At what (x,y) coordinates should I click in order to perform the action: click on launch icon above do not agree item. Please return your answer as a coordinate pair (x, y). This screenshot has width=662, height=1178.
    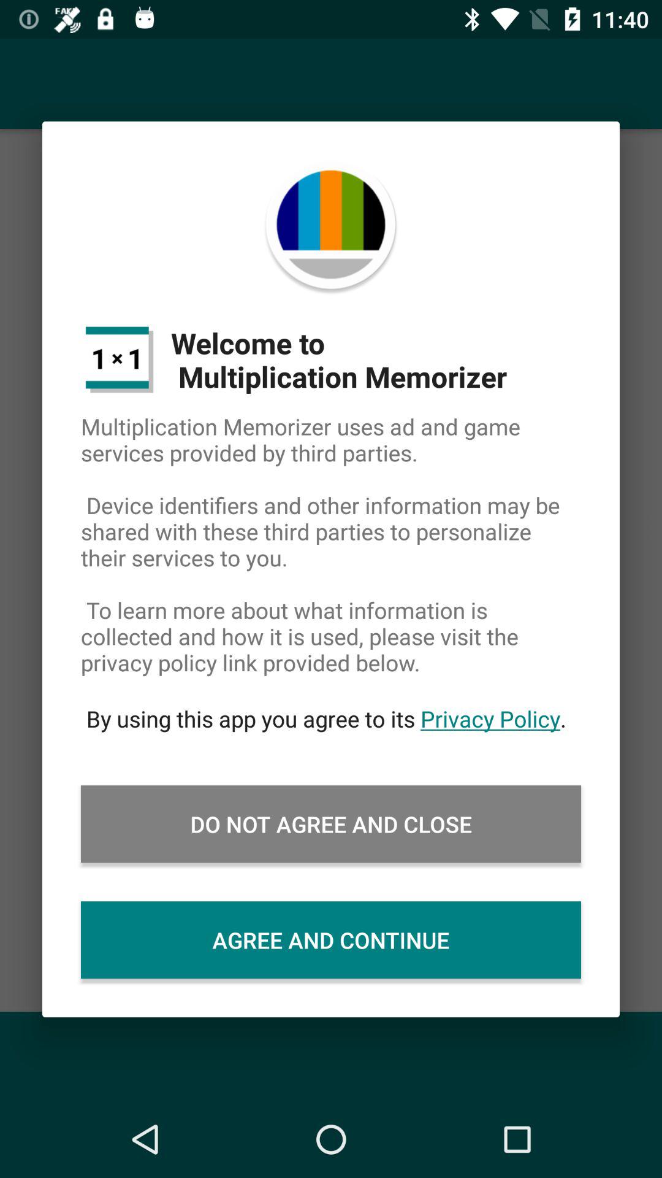
    Looking at the image, I should click on (331, 718).